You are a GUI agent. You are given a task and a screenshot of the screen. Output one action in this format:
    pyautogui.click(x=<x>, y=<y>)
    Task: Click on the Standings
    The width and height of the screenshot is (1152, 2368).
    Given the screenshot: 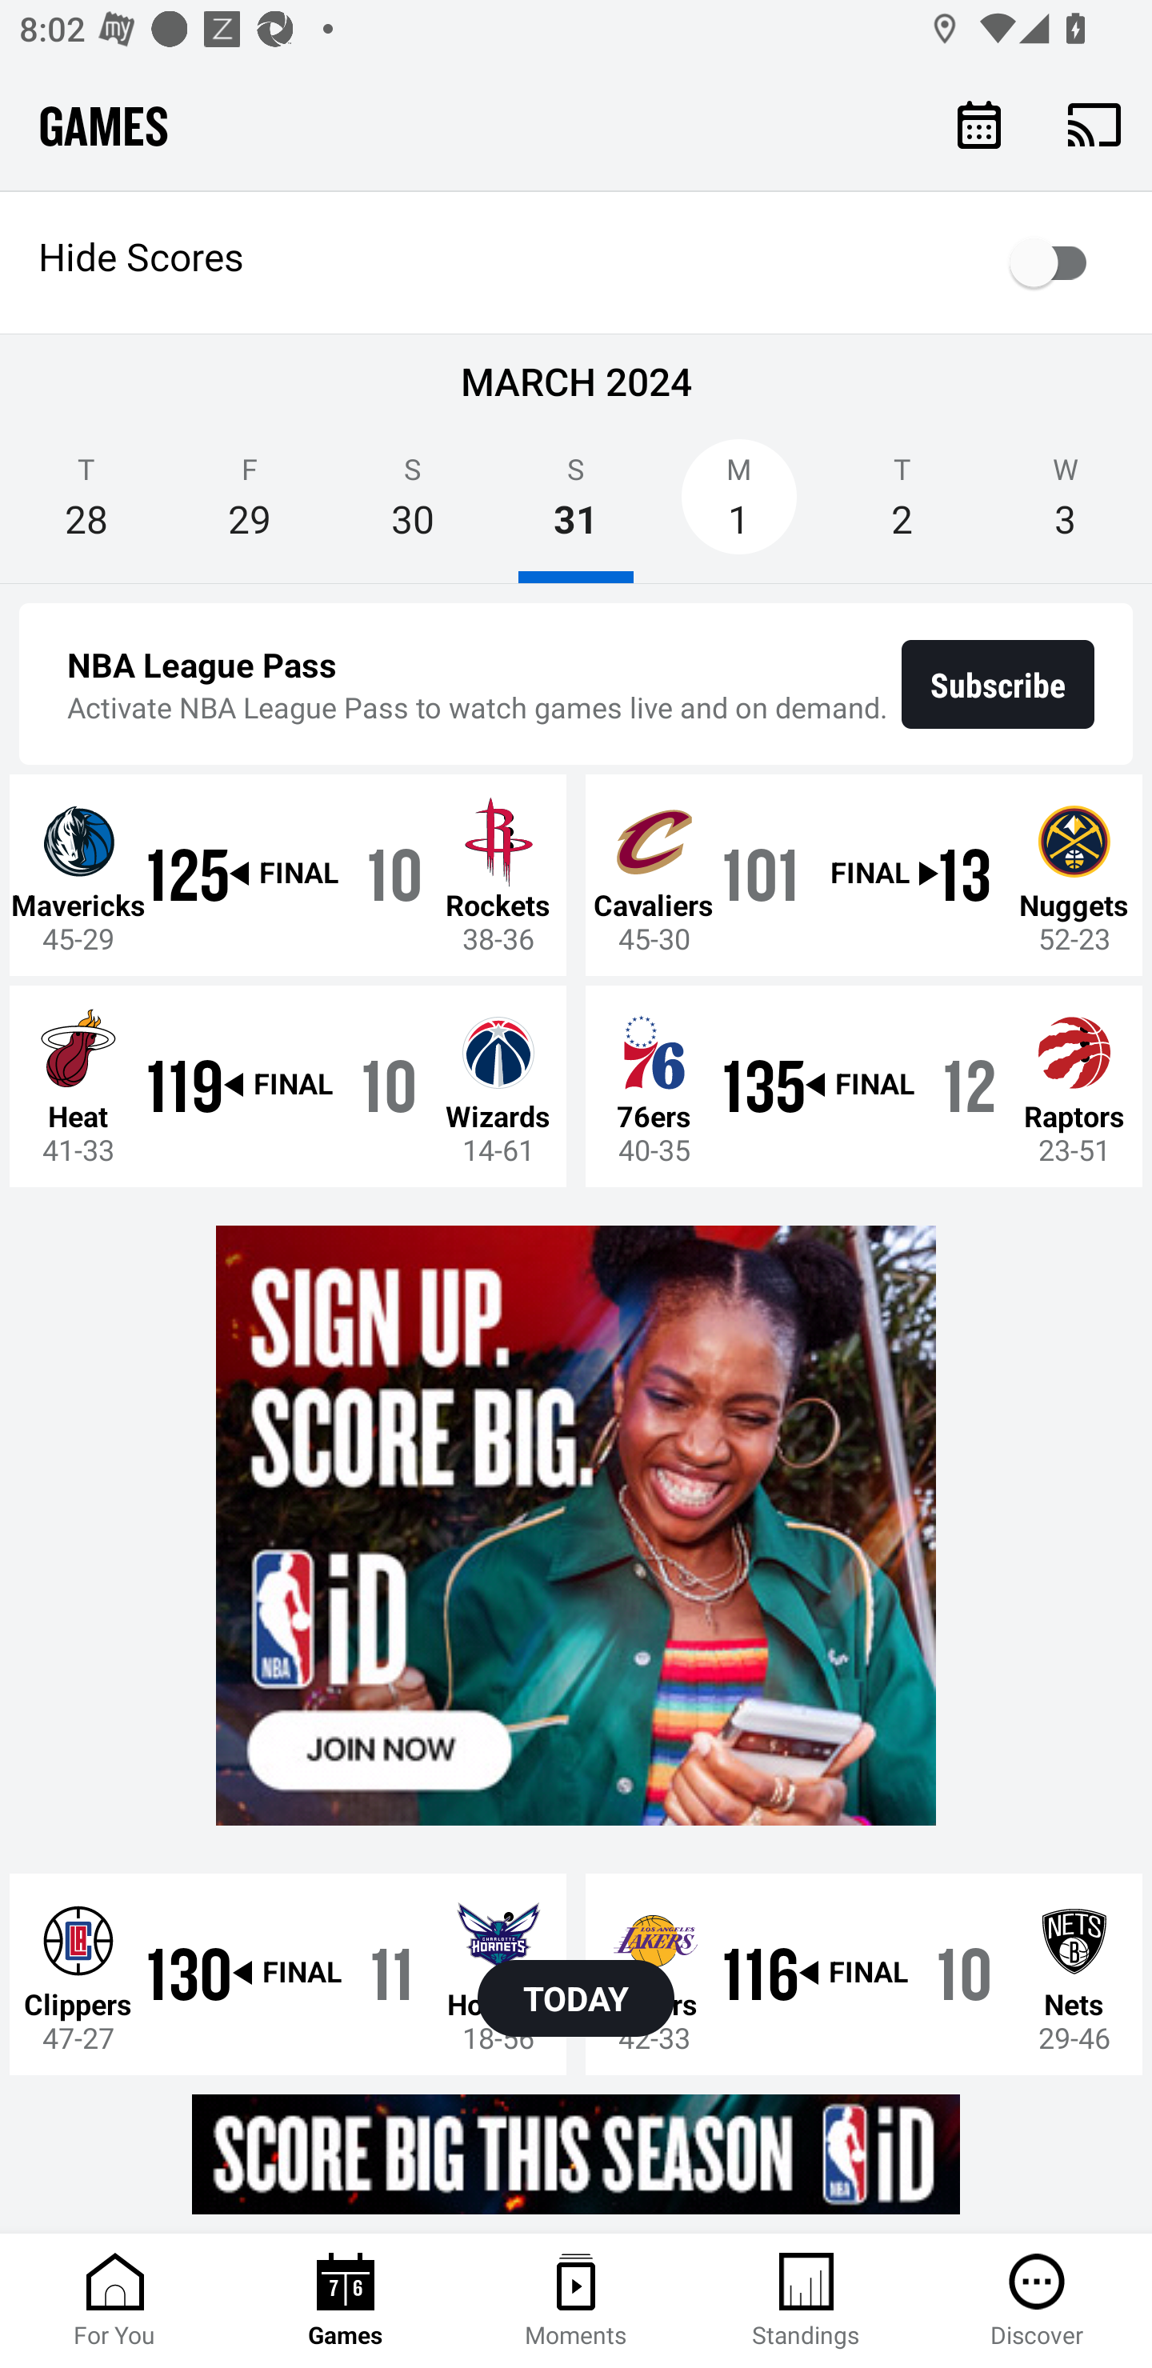 What is the action you would take?
    pyautogui.click(x=806, y=2301)
    